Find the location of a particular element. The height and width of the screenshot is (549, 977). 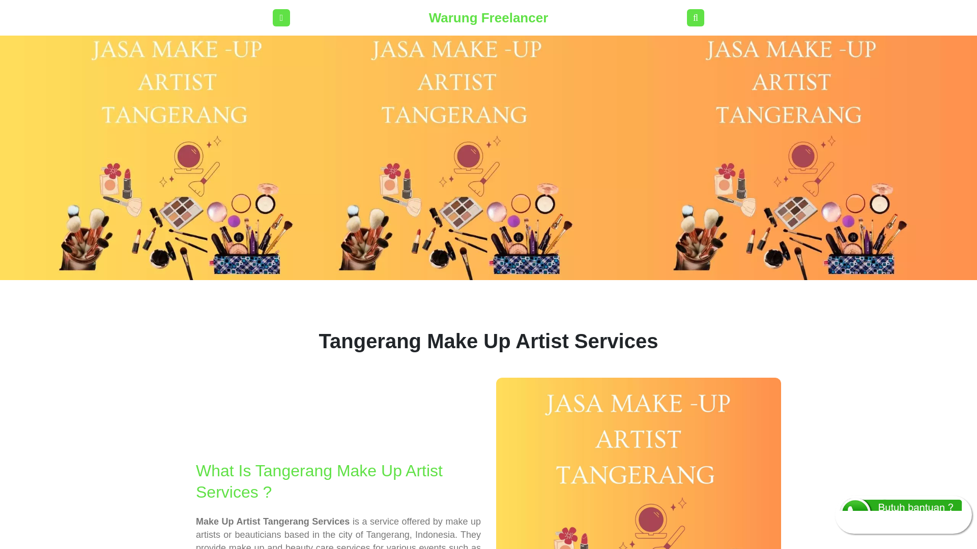

Warung Freelancer is located at coordinates (489, 18).